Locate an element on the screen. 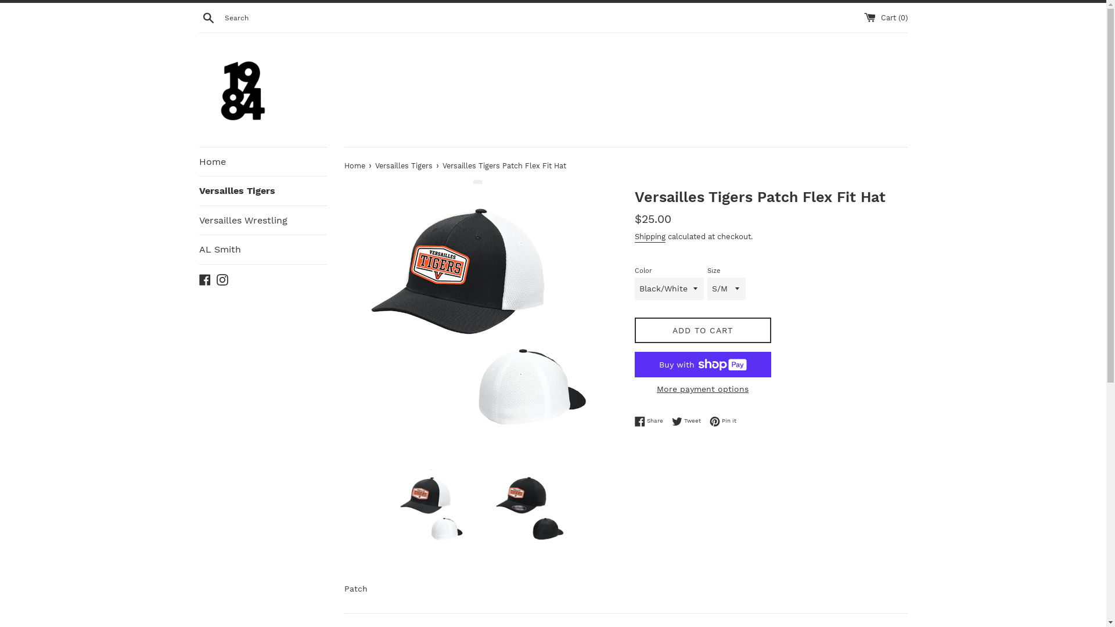 The height and width of the screenshot is (627, 1115). Instagram is located at coordinates (222, 279).